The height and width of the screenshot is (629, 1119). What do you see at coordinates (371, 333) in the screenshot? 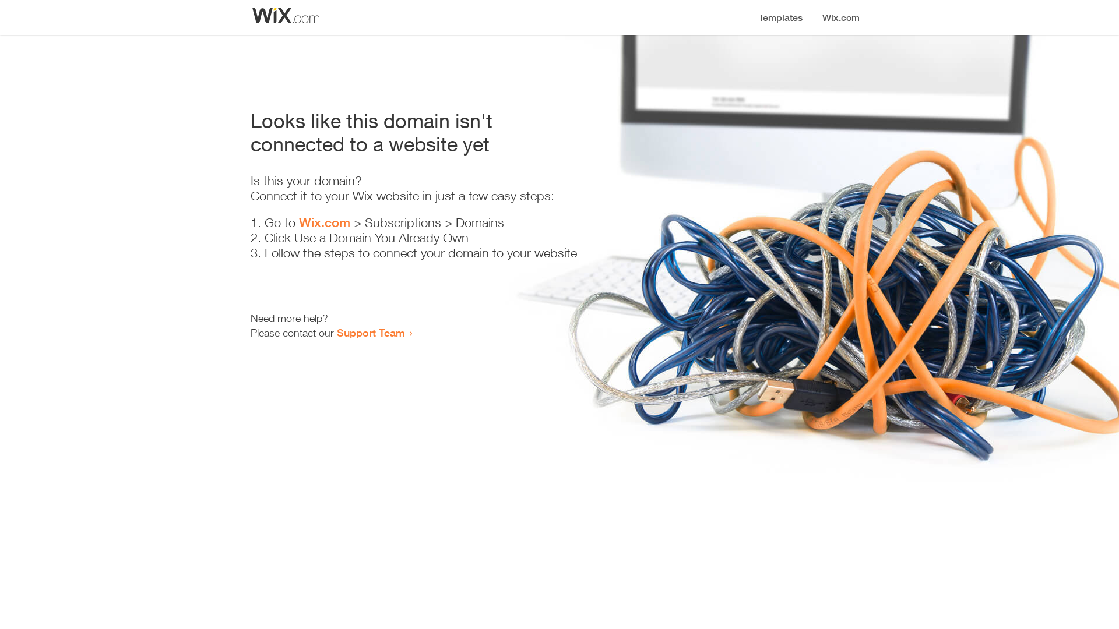
I see `Support Team` at bounding box center [371, 333].